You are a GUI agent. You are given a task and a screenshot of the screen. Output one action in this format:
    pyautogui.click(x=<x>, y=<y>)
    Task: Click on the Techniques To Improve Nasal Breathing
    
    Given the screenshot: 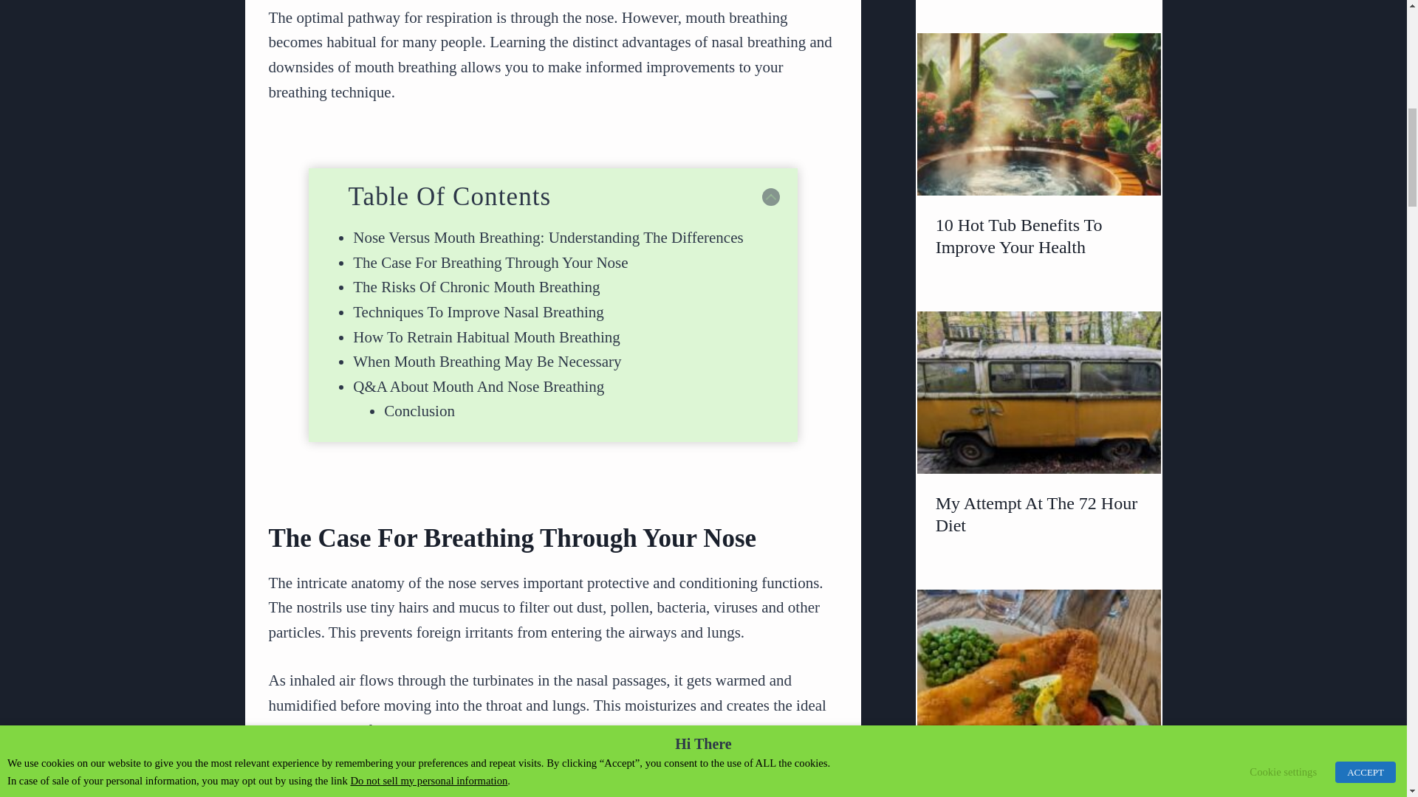 What is the action you would take?
    pyautogui.click(x=479, y=312)
    